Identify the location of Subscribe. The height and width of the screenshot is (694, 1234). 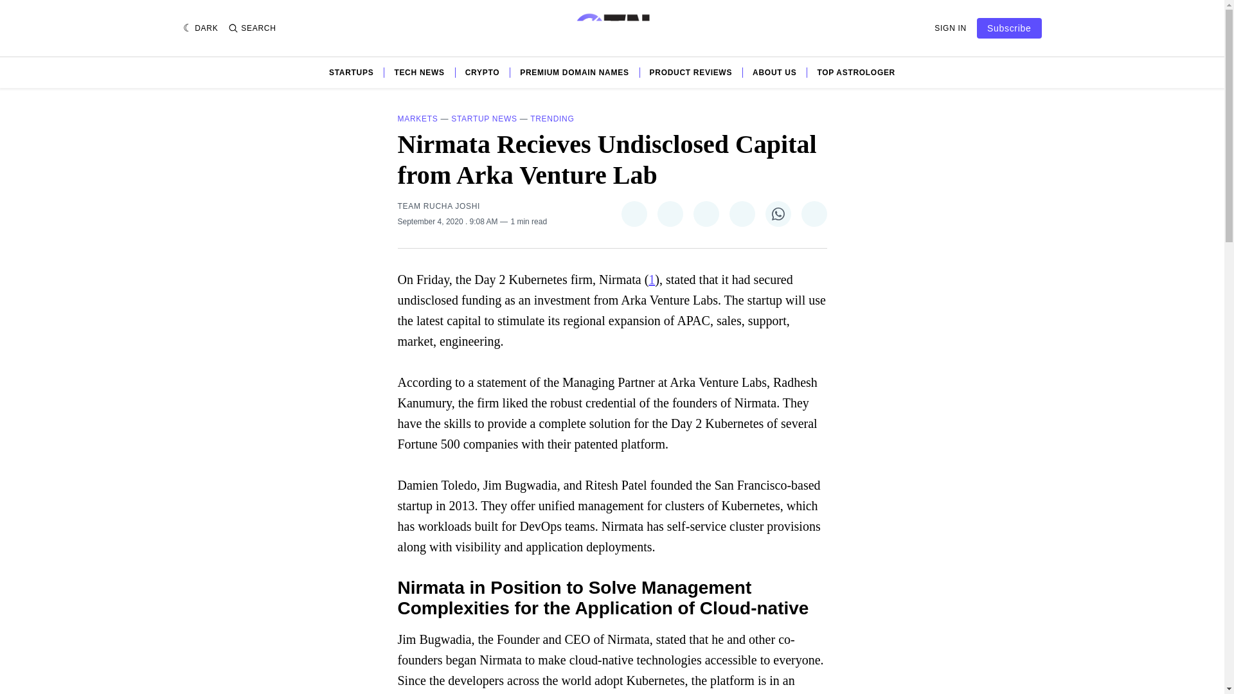
(1009, 28).